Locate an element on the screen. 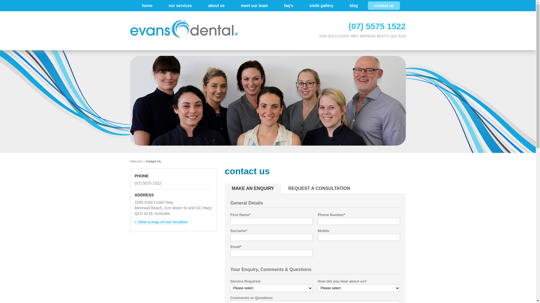 The width and height of the screenshot is (540, 303). MAKE AN ENQUIRY is located at coordinates (253, 189).